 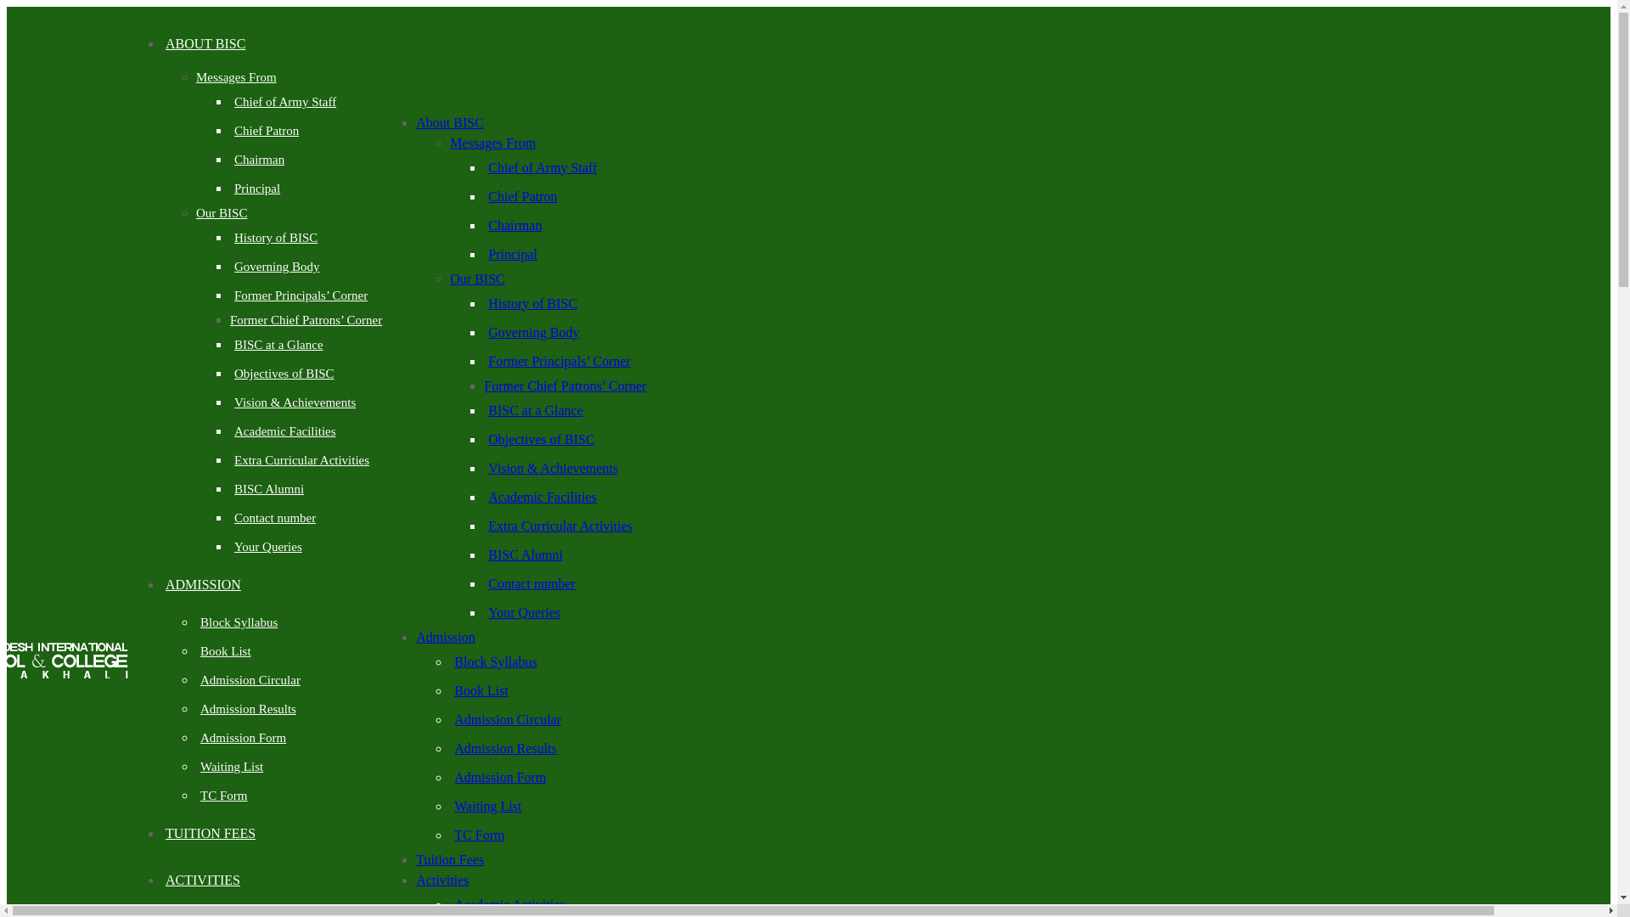 What do you see at coordinates (257, 188) in the screenshot?
I see `Principal` at bounding box center [257, 188].